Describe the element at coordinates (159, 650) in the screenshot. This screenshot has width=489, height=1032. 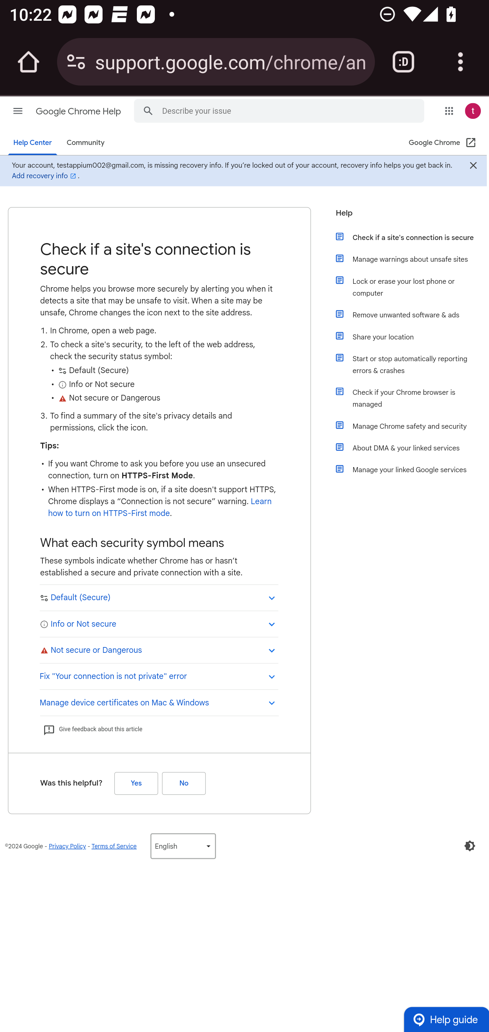
I see `Dangerous Not secure or Dangerous` at that location.